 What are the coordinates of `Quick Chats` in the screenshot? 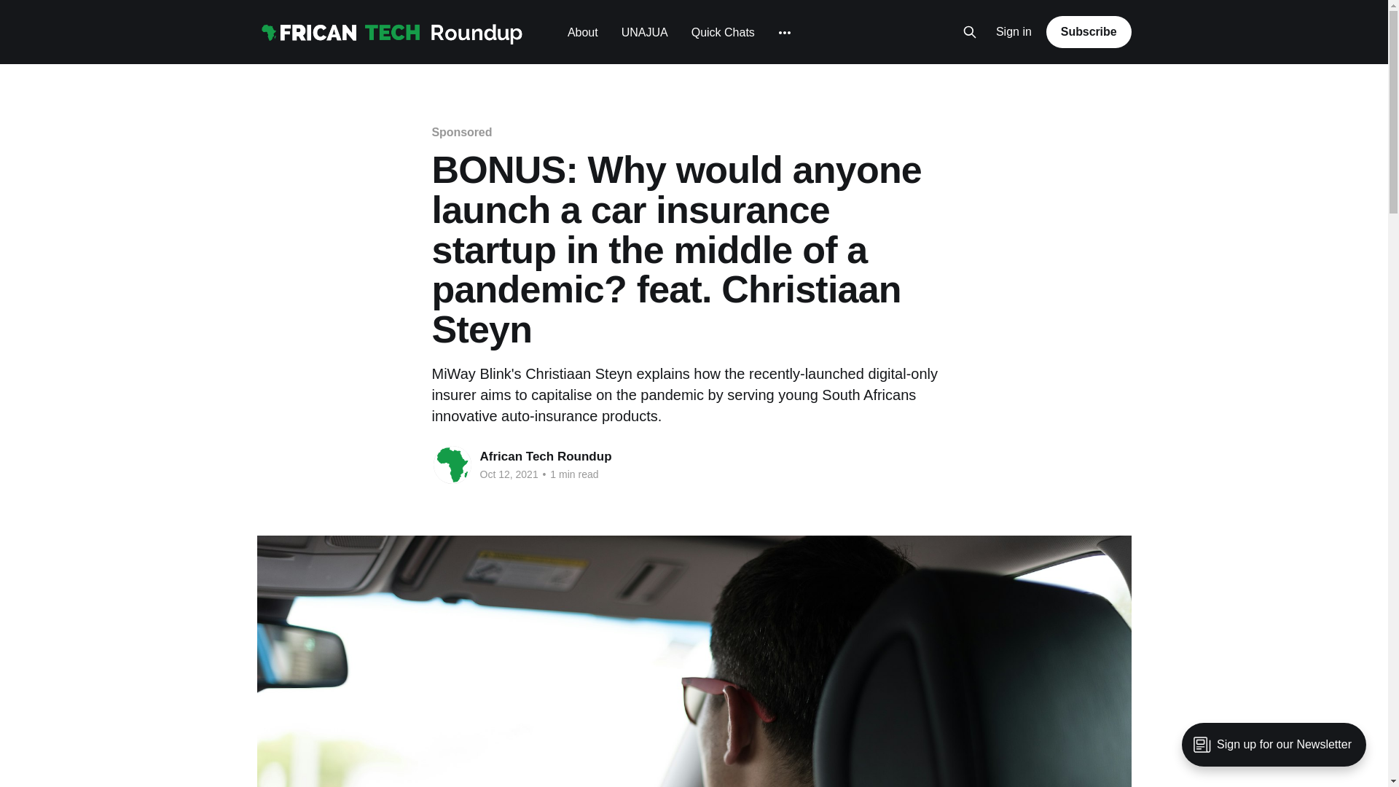 It's located at (723, 32).